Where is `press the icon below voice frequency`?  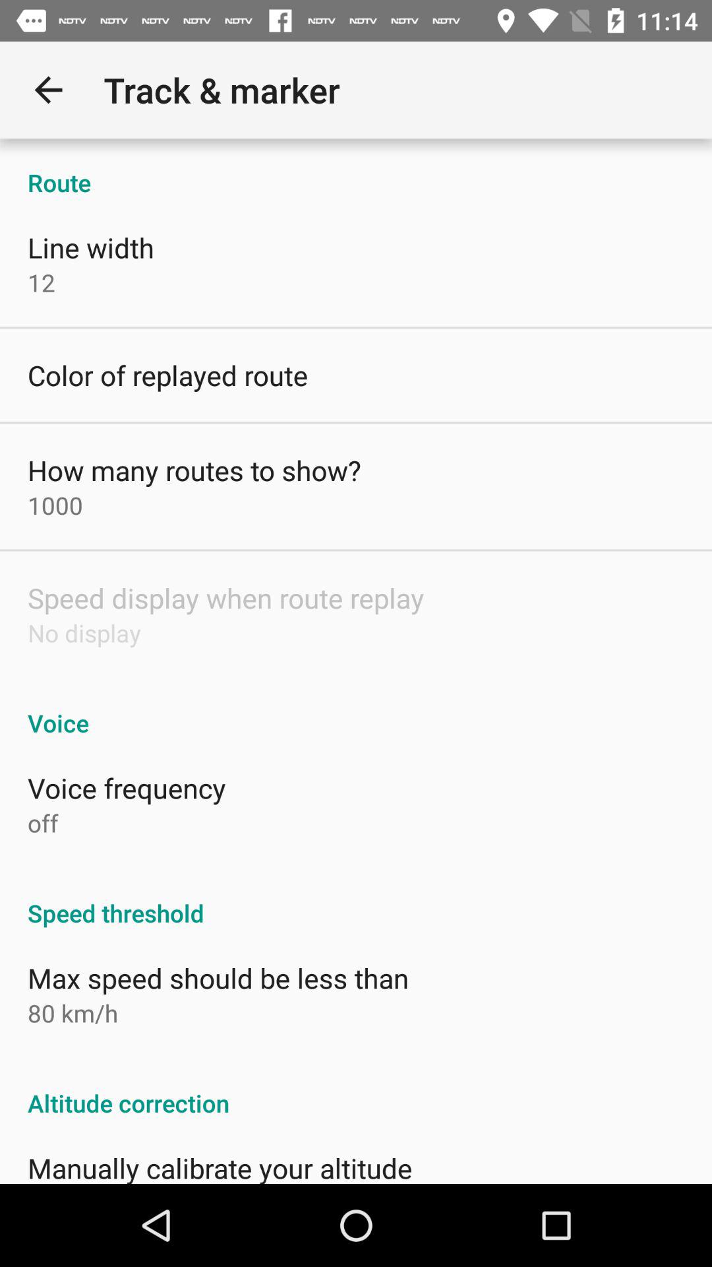 press the icon below voice frequency is located at coordinates (43, 823).